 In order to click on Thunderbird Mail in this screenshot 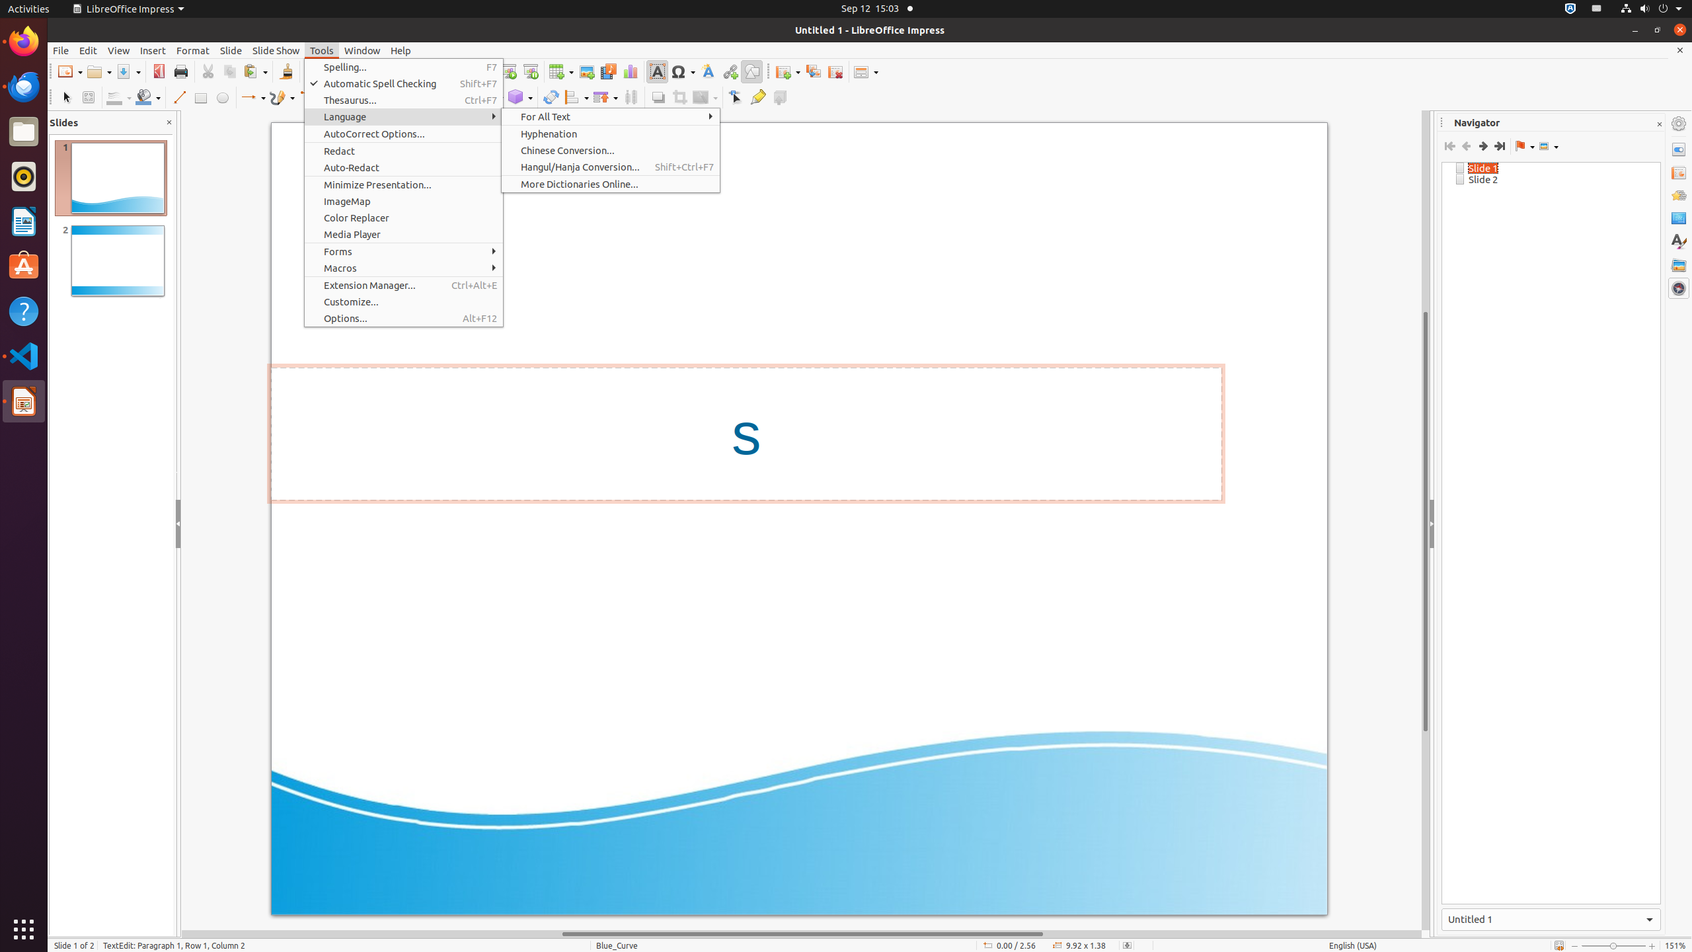, I will do `click(24, 87)`.